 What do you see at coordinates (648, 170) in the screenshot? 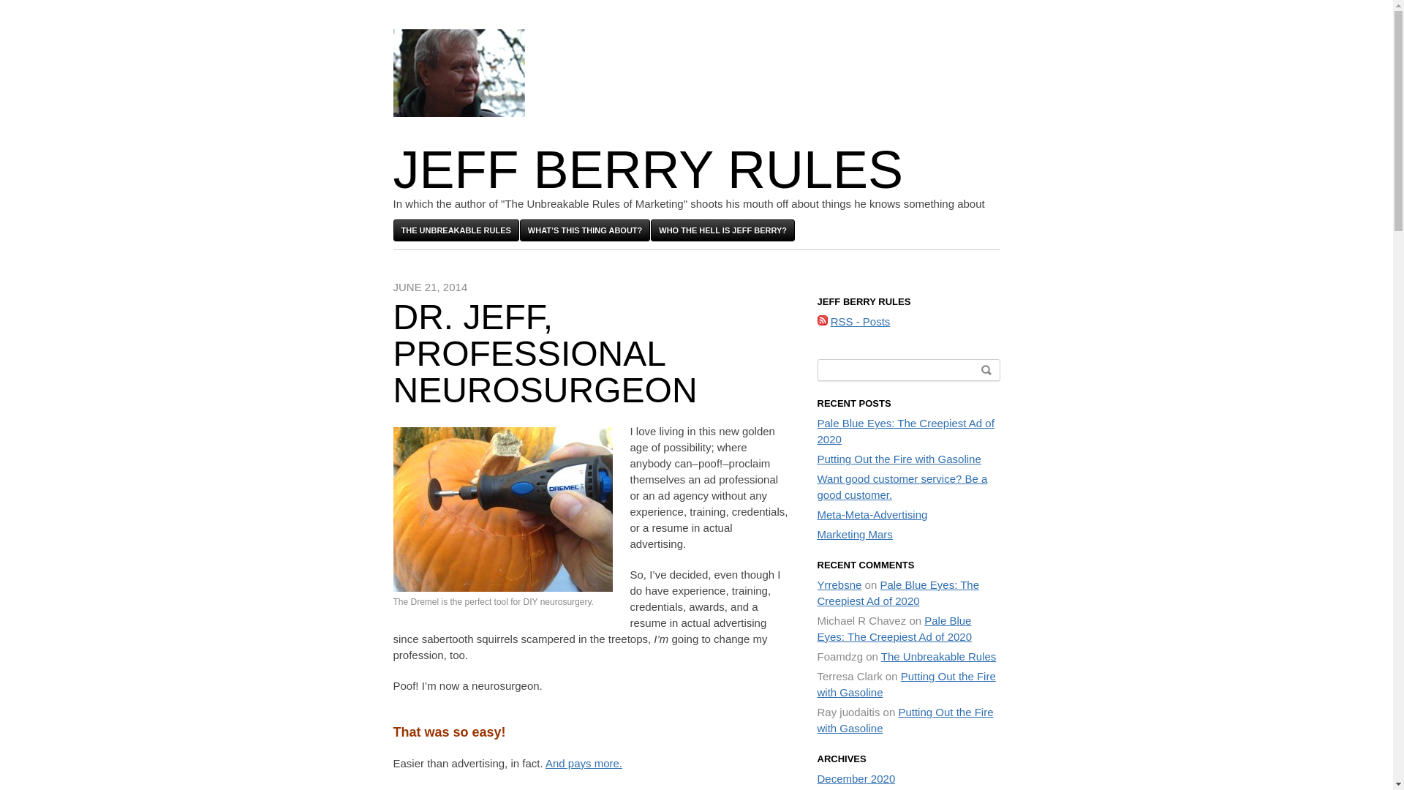
I see `Jeff Berry Rules` at bounding box center [648, 170].